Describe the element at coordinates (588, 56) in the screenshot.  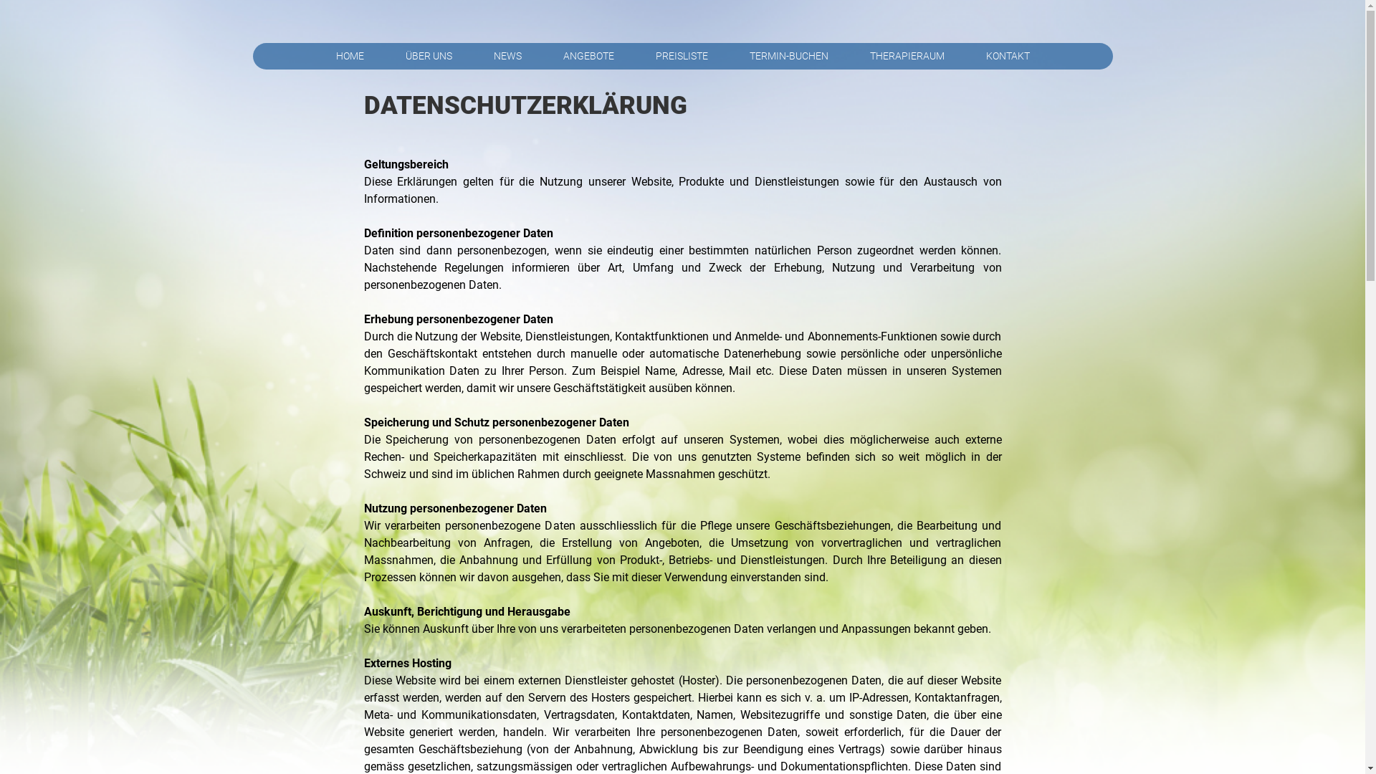
I see `ANGEBOTE` at that location.